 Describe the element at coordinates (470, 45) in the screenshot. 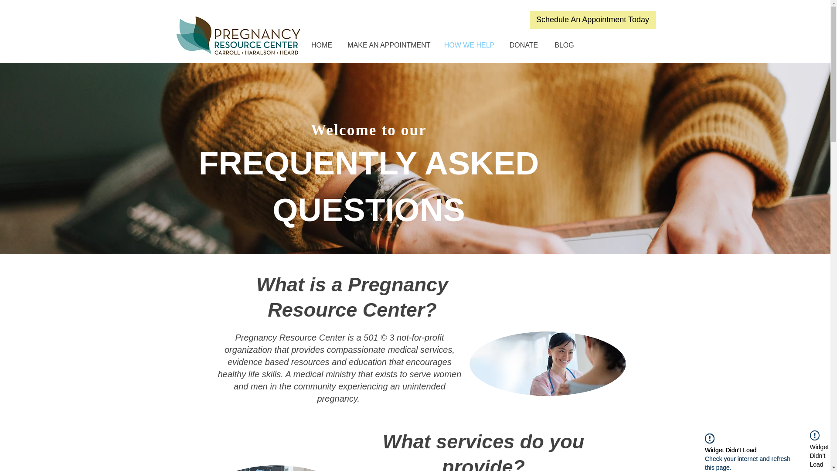

I see `HOW WE HELP` at that location.